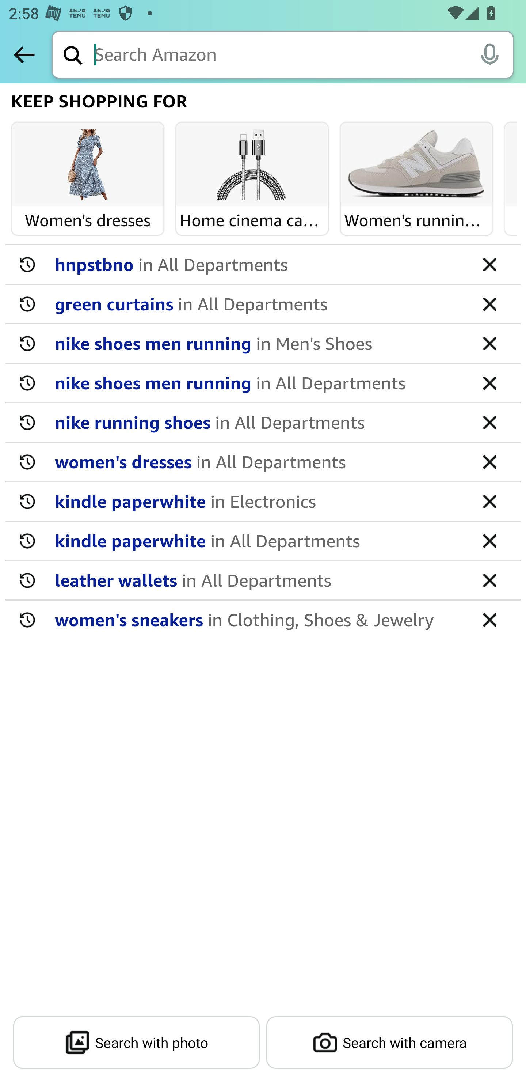 The image size is (526, 1082). What do you see at coordinates (489, 382) in the screenshot?
I see `delete` at bounding box center [489, 382].